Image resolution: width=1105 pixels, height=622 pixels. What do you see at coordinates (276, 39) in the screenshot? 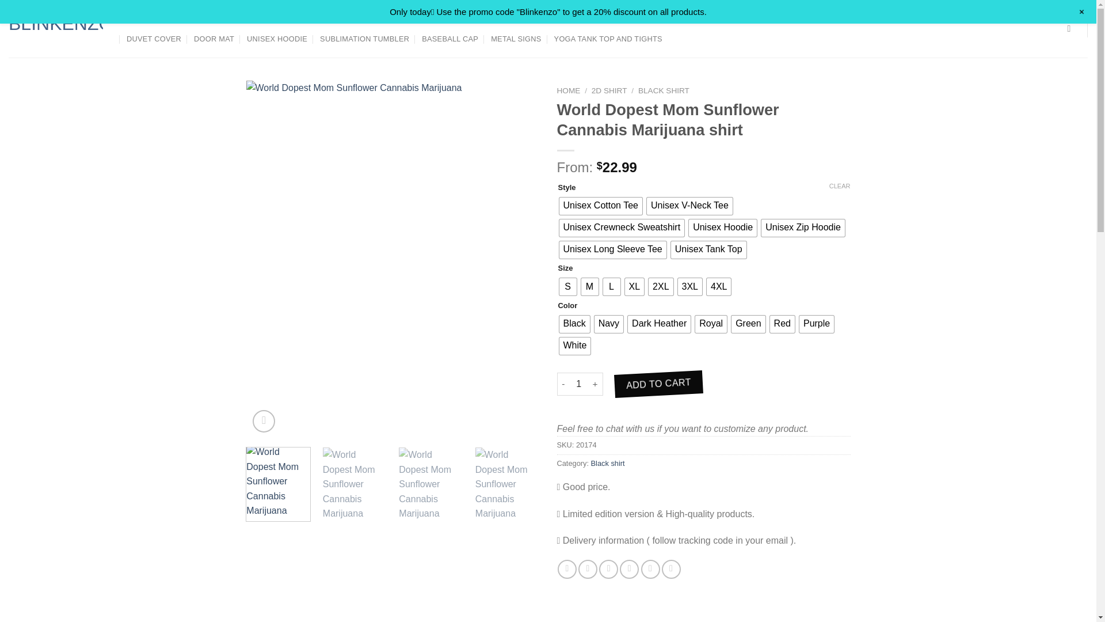
I see `UNISEX HOODIE` at bounding box center [276, 39].